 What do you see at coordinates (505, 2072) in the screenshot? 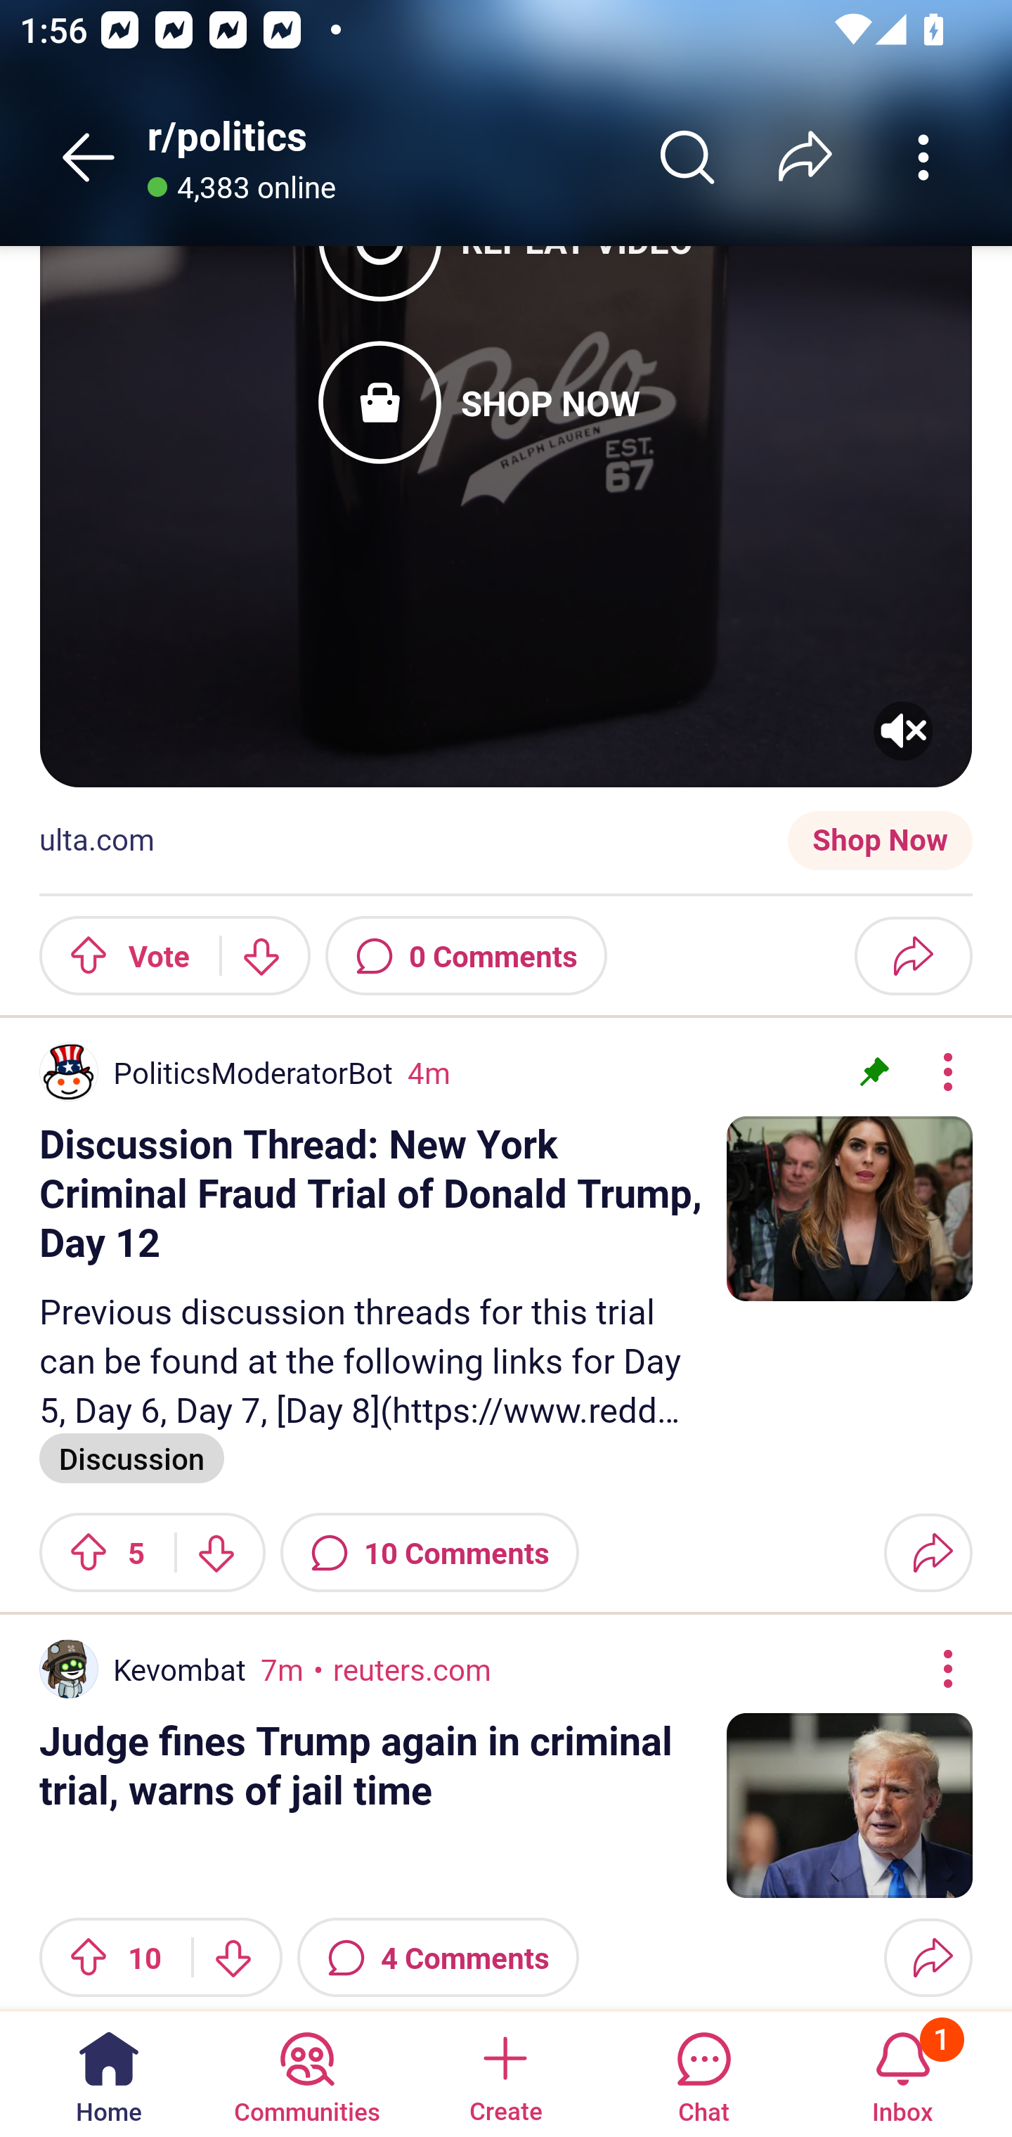
I see `Create a post Create` at bounding box center [505, 2072].